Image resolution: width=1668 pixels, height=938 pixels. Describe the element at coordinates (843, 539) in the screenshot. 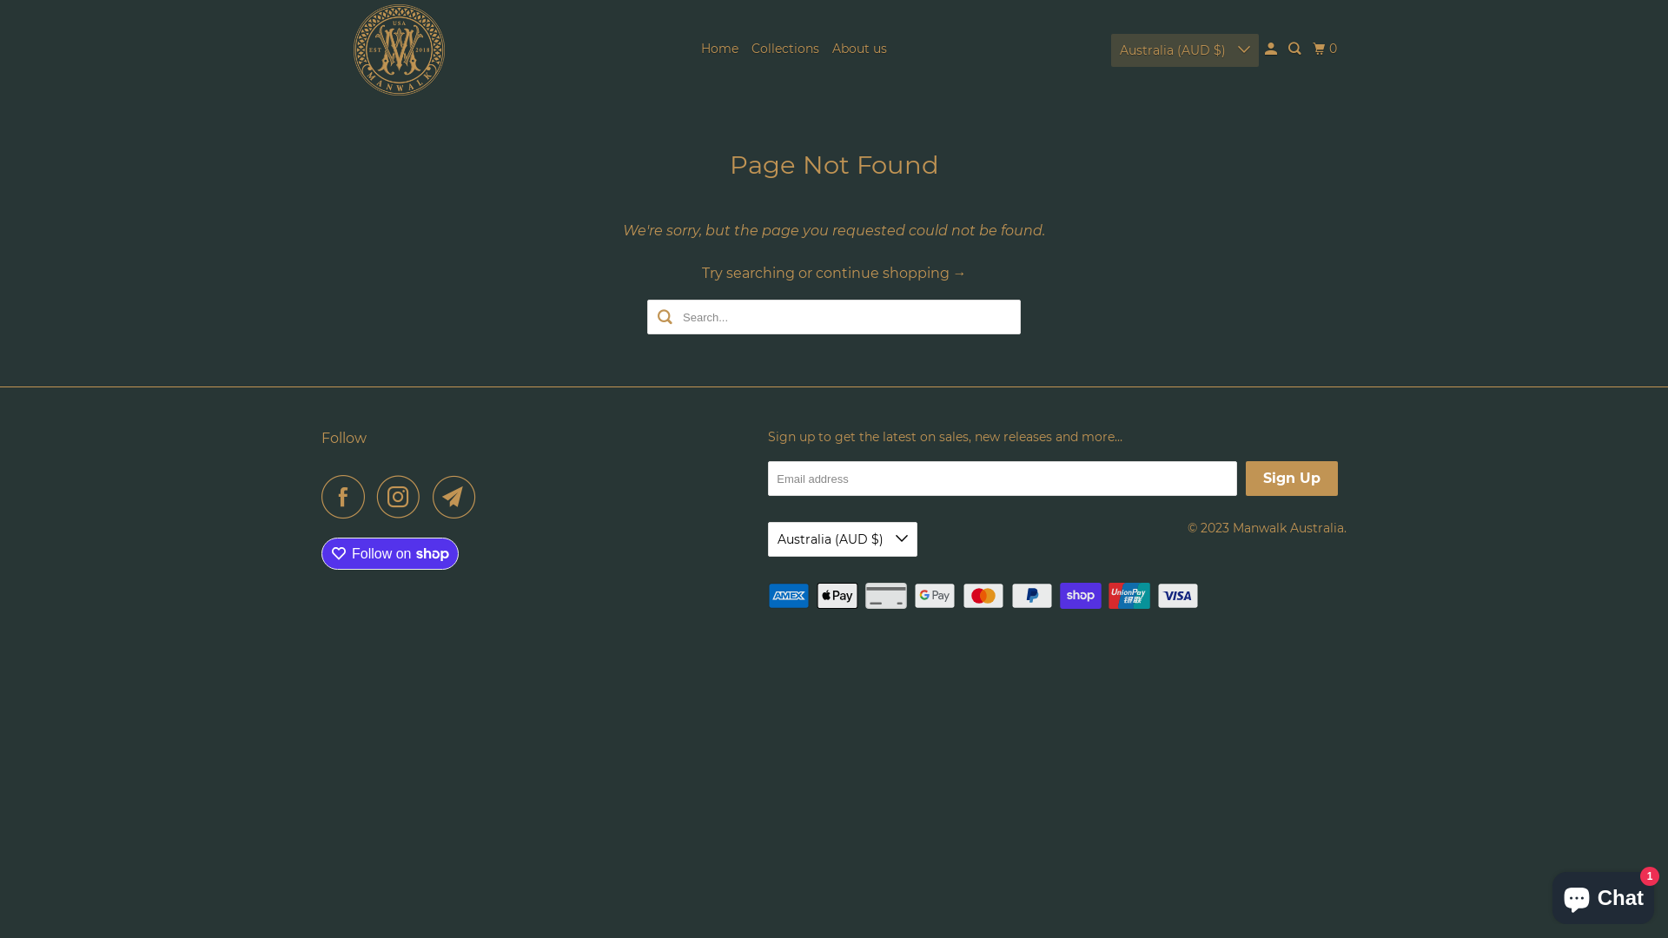

I see `Australia (AUD $)` at that location.